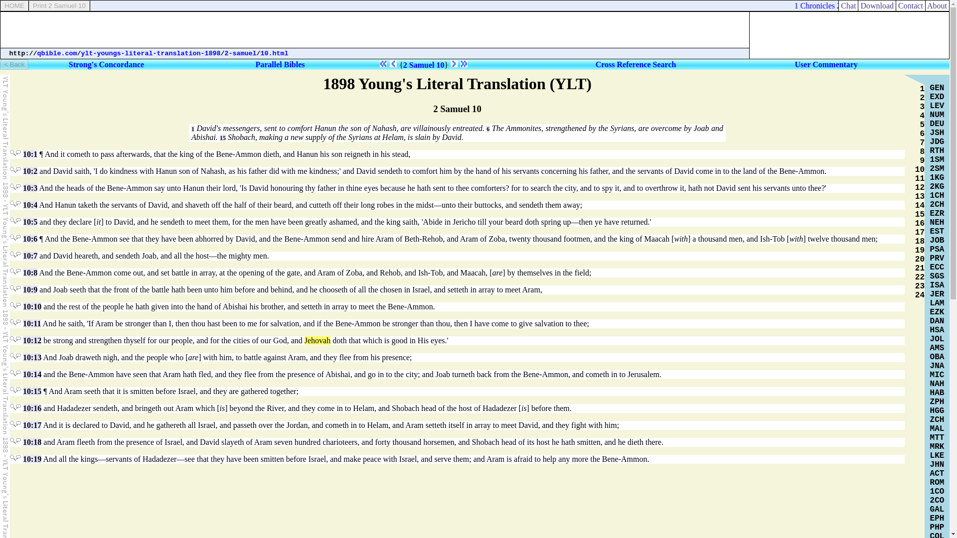 The width and height of the screenshot is (957, 538). What do you see at coordinates (30, 239) in the screenshot?
I see `10:6` at bounding box center [30, 239].